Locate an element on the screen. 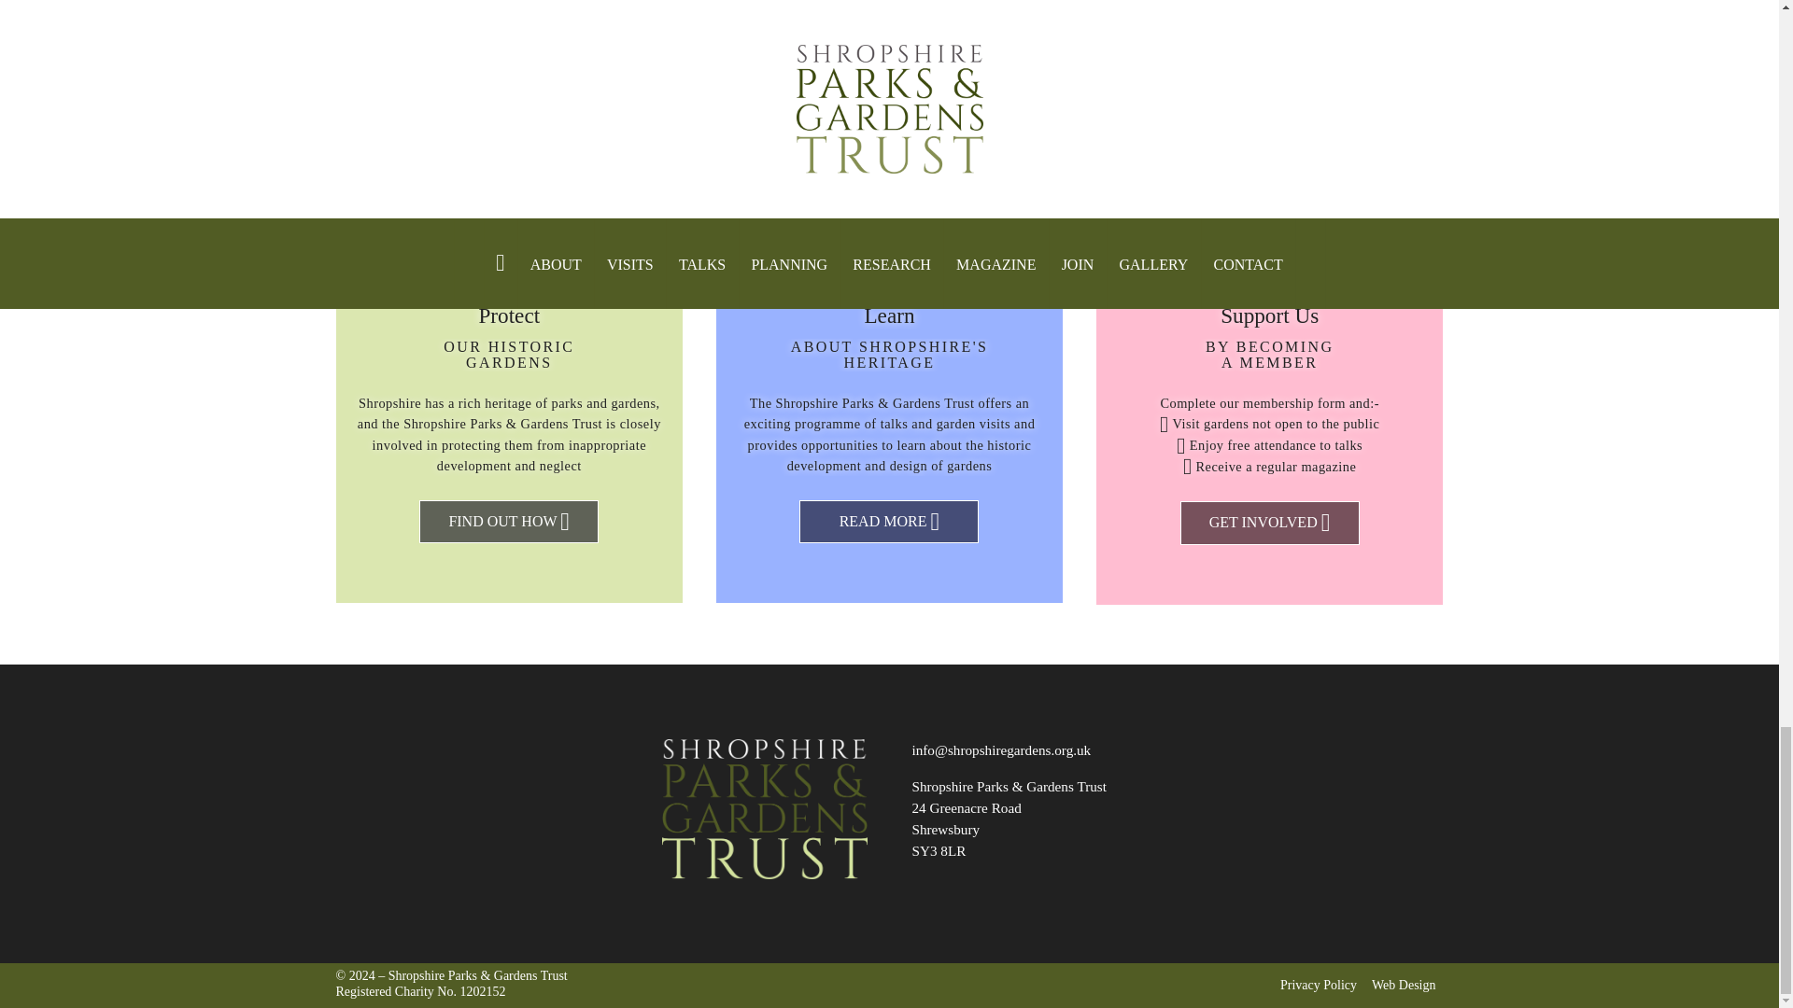 This screenshot has width=1793, height=1008. Send email is located at coordinates (1000, 749).